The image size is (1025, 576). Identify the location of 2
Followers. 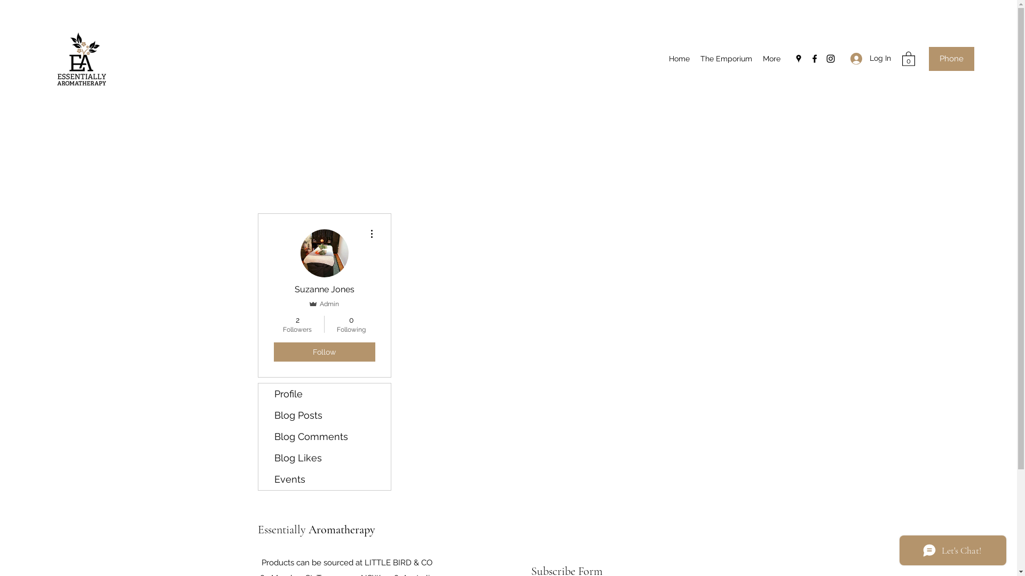
(297, 324).